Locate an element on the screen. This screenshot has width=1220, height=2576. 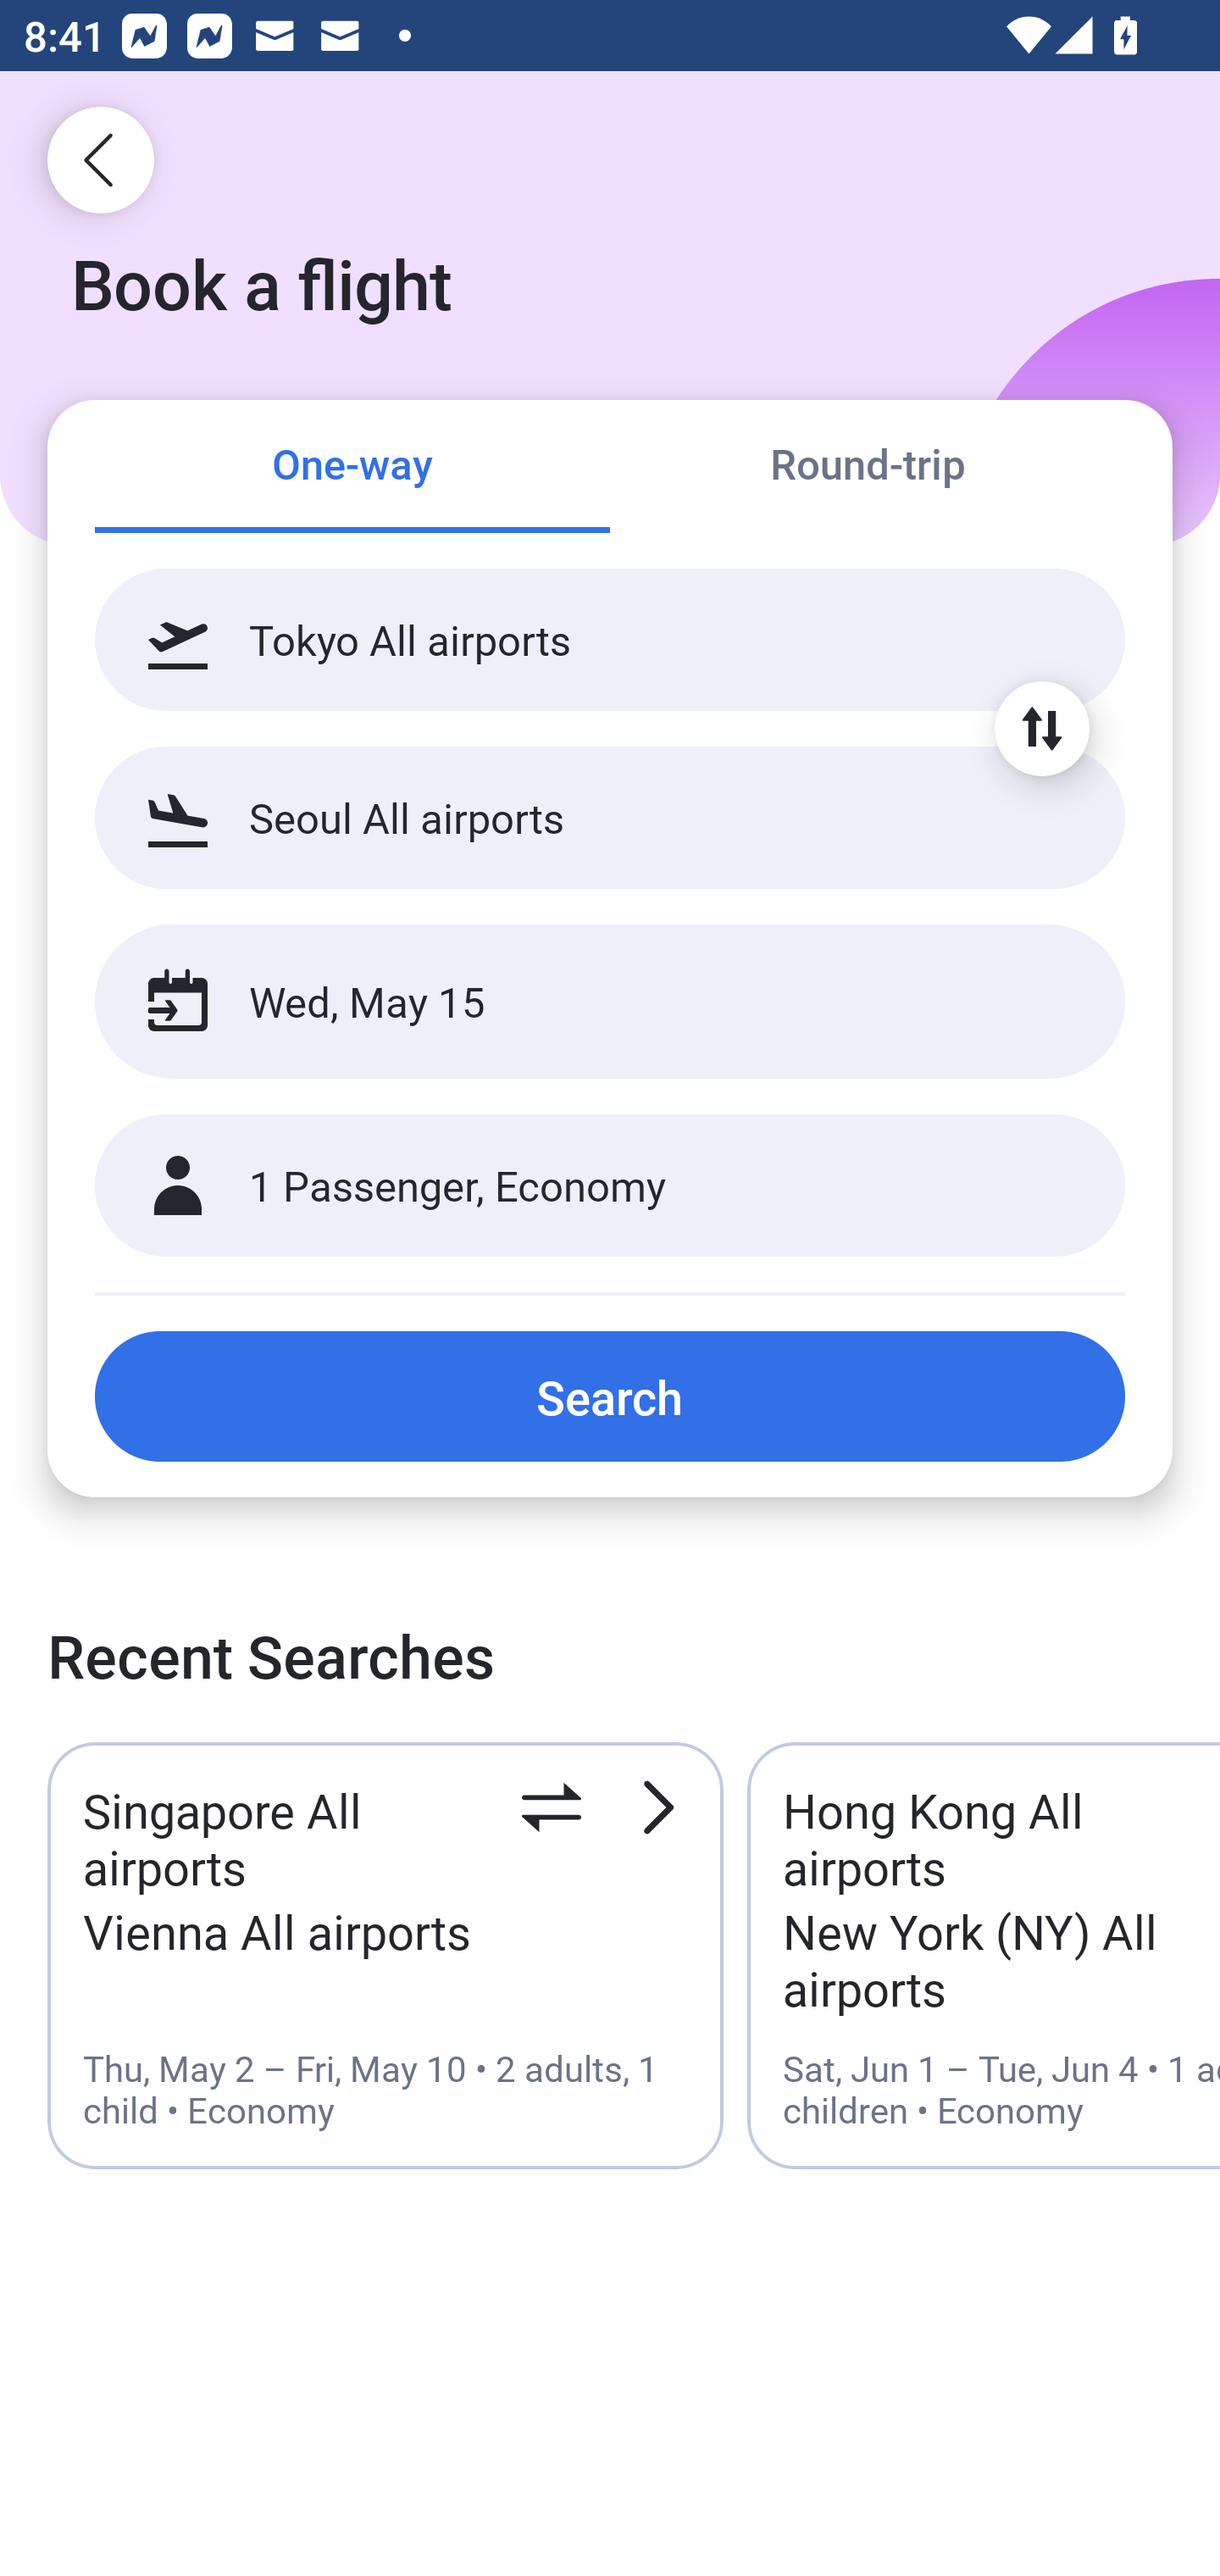
Tokyo All airports is located at coordinates (610, 640).